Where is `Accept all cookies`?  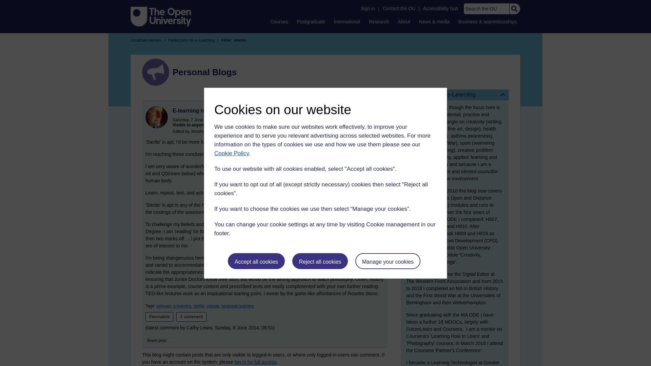
Accept all cookies is located at coordinates (256, 261).